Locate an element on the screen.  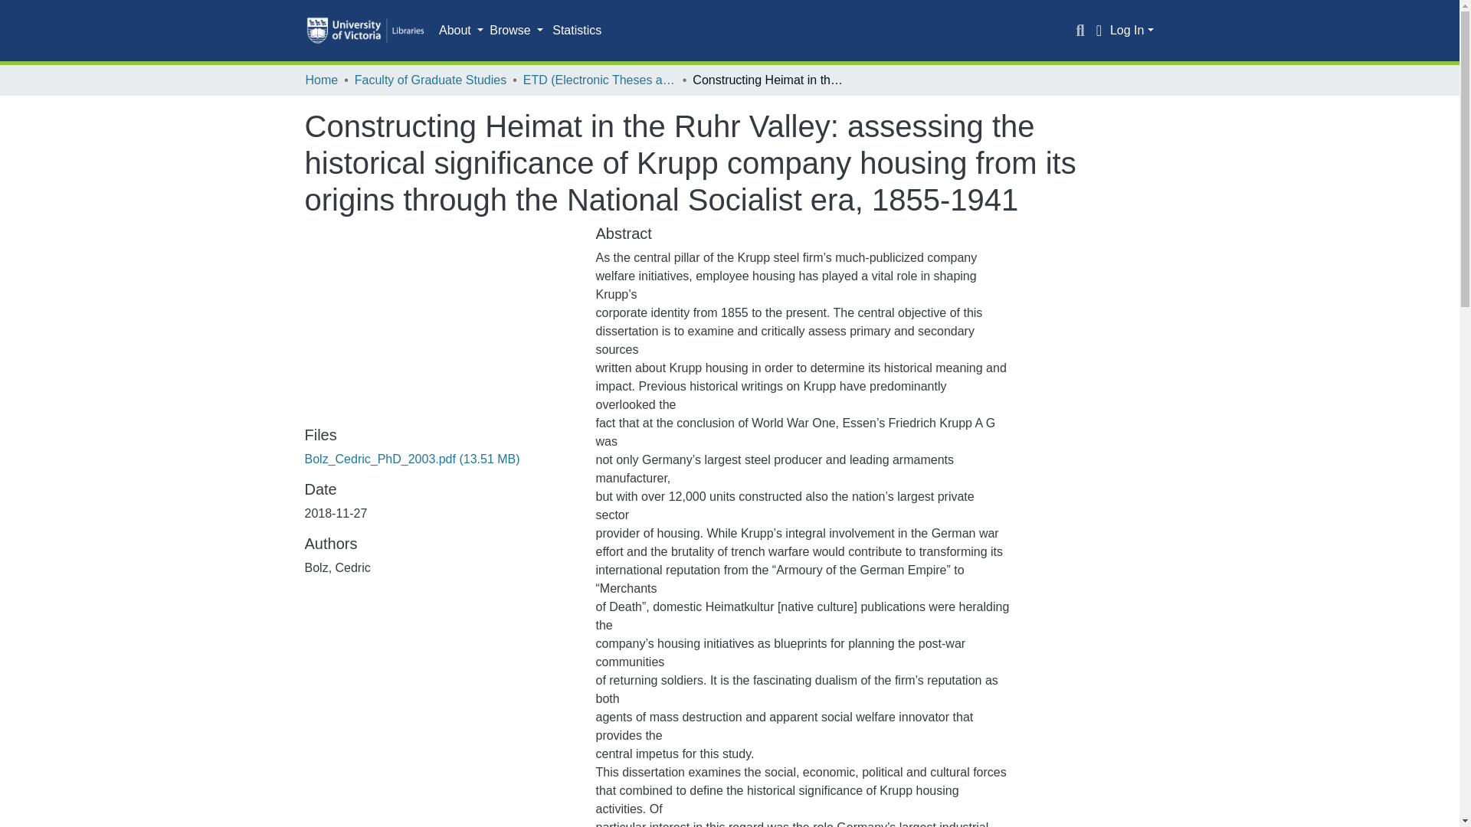
Home is located at coordinates (321, 80).